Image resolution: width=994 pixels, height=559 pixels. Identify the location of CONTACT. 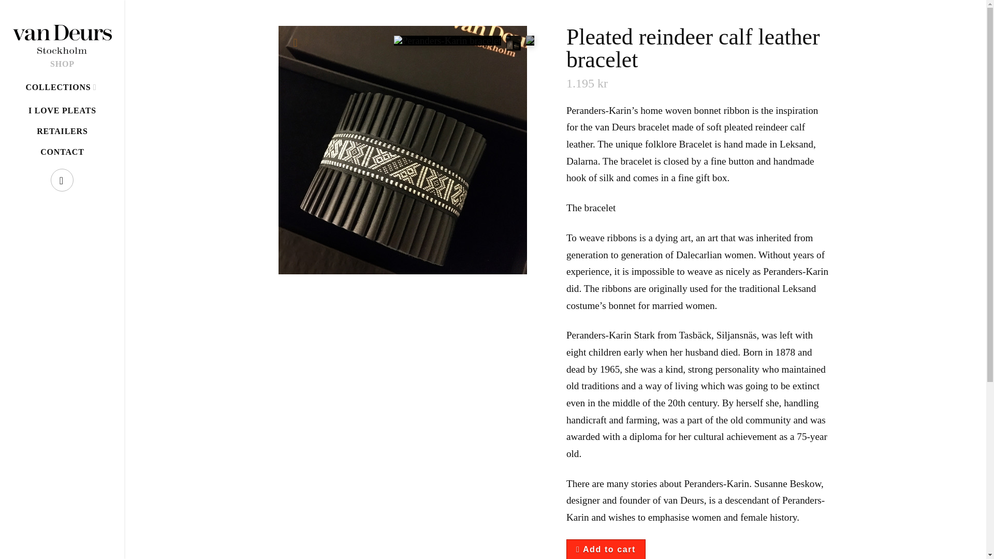
(62, 152).